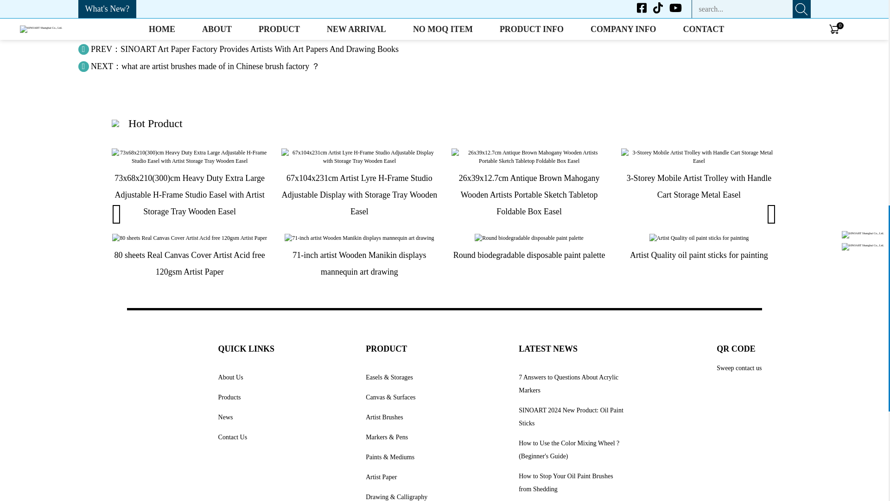  I want to click on 71-inch artist Wooden Manikin displays mannequin art drawing, so click(359, 238).